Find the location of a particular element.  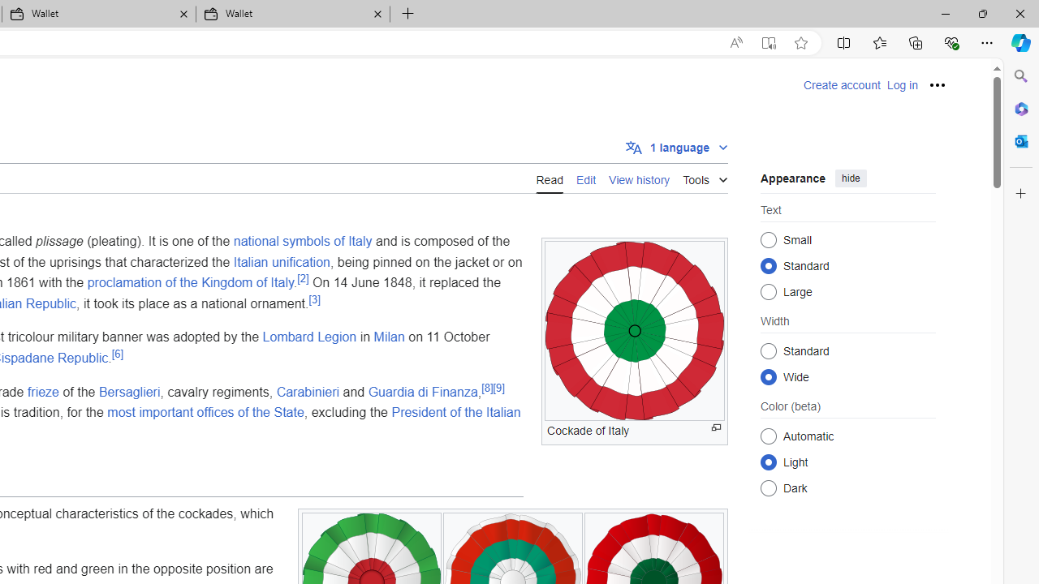

[6] is located at coordinates (117, 354).